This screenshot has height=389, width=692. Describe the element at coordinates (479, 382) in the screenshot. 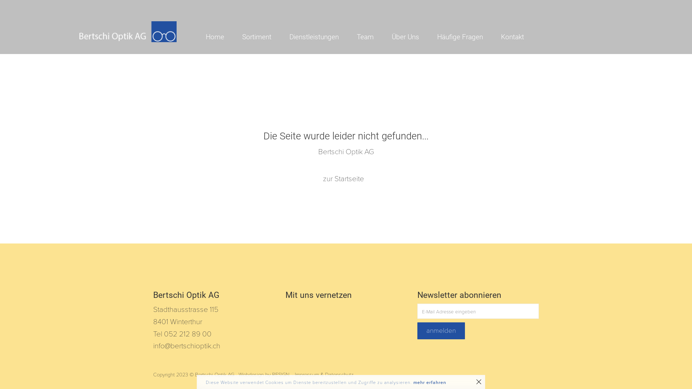

I see `Close` at that location.